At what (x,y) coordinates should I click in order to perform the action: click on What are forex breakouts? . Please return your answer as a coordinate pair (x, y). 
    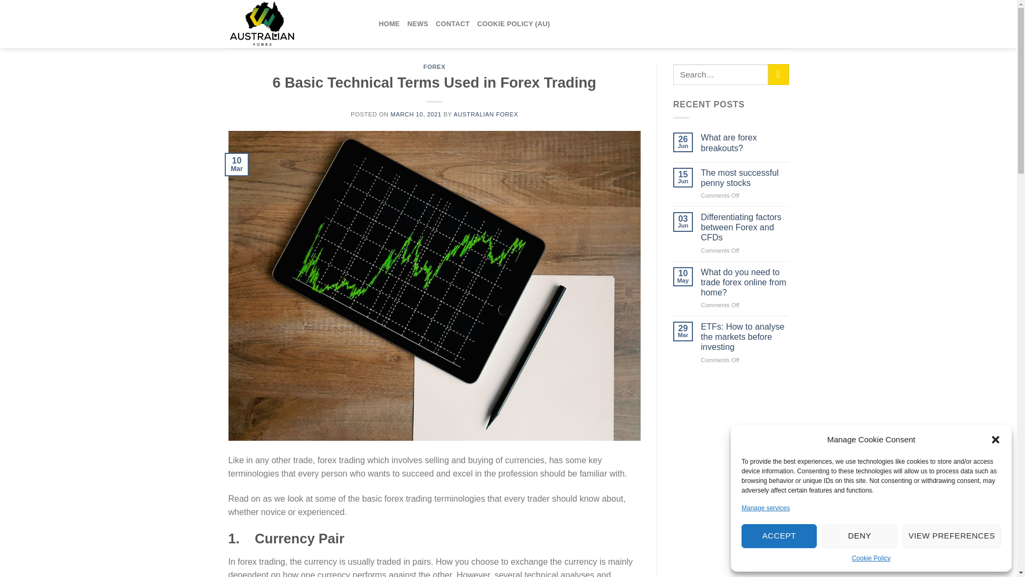
    Looking at the image, I should click on (745, 143).